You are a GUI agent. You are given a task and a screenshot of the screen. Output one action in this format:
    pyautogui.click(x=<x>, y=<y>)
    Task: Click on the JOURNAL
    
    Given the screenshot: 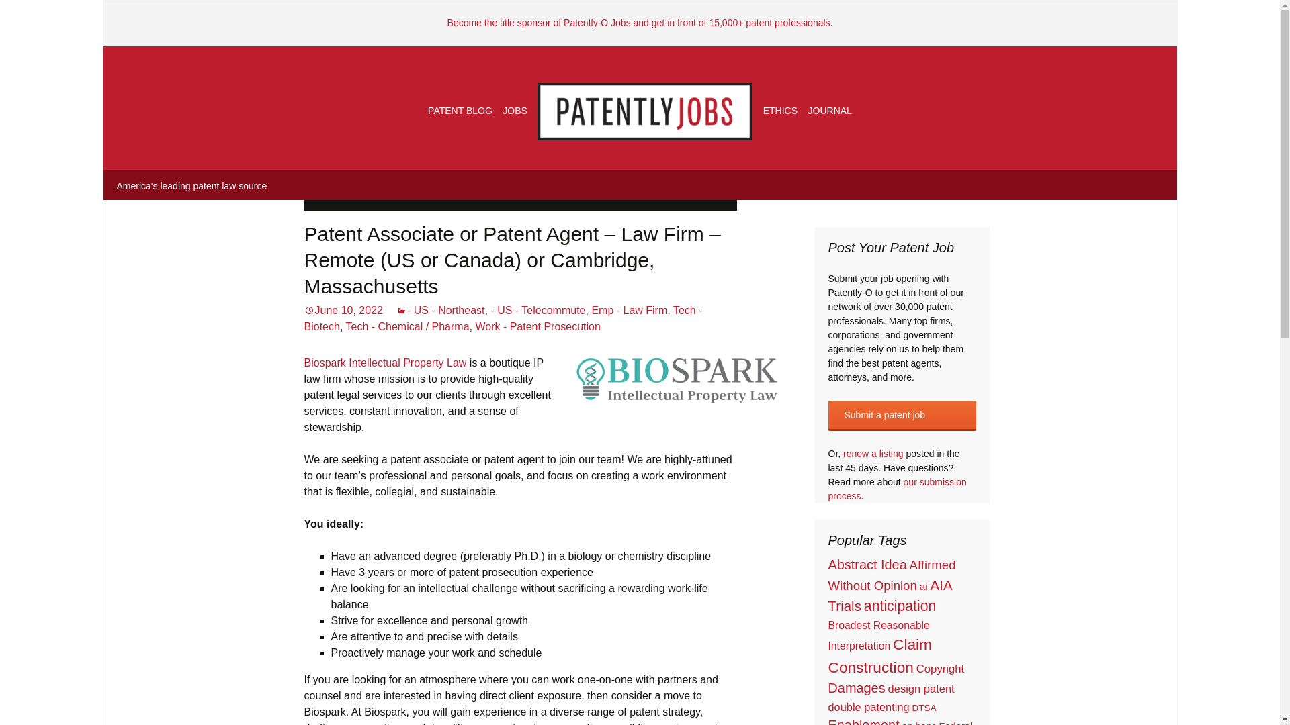 What is the action you would take?
    pyautogui.click(x=830, y=110)
    